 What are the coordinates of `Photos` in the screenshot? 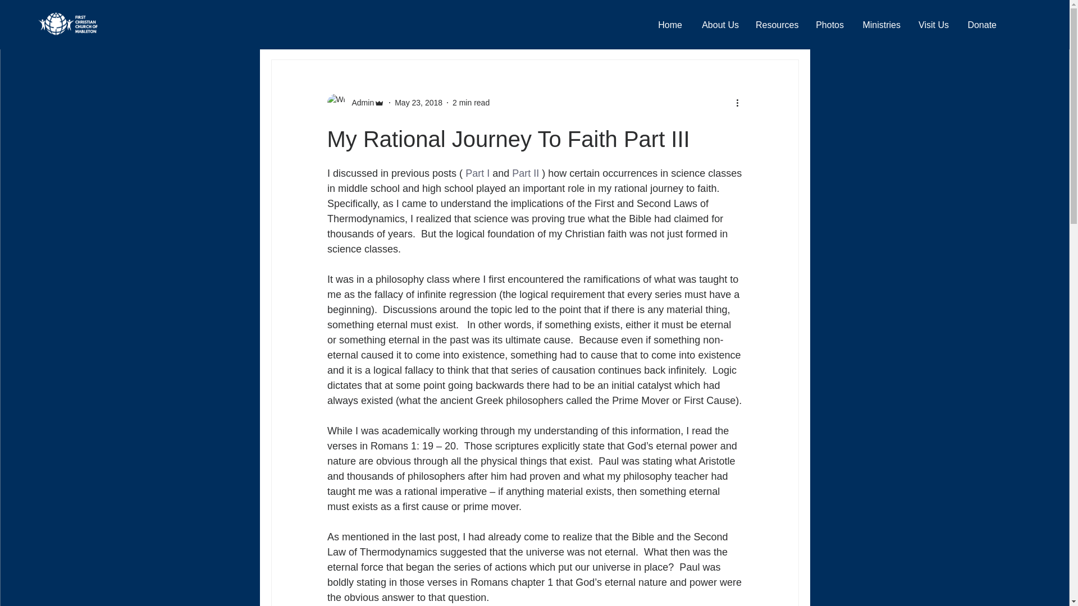 It's located at (829, 25).